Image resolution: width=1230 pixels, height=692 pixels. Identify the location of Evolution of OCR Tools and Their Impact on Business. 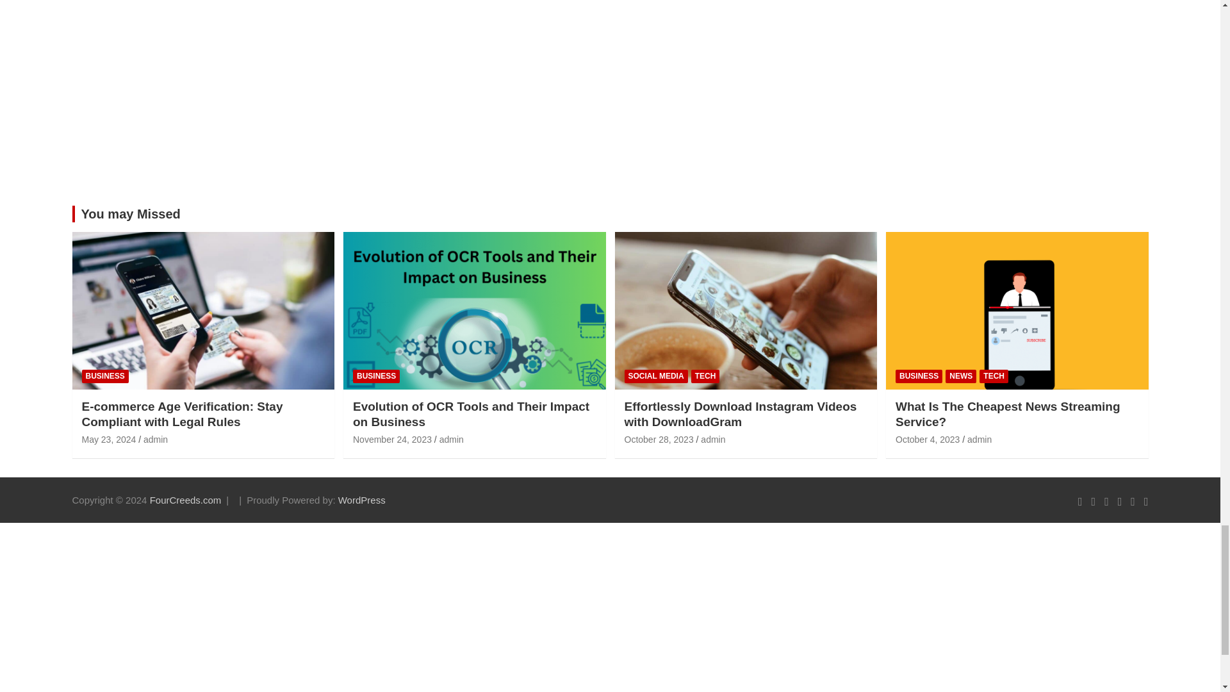
(392, 440).